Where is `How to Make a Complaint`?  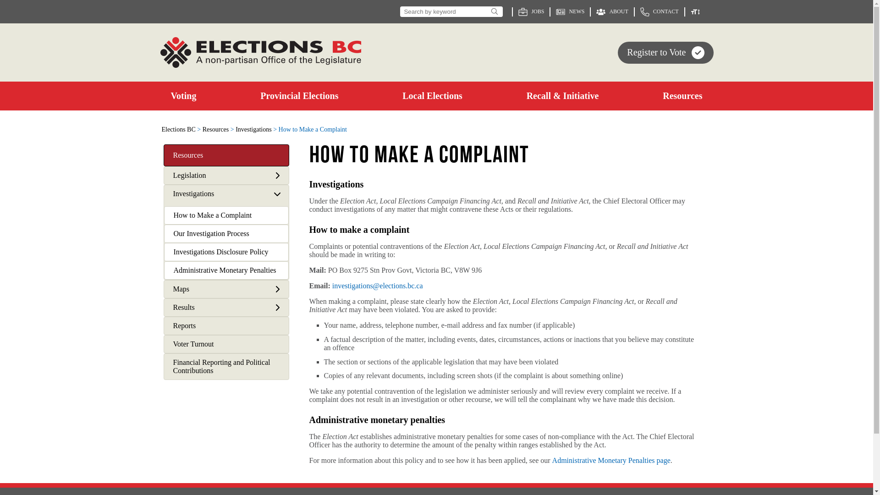
How to Make a Complaint is located at coordinates (226, 215).